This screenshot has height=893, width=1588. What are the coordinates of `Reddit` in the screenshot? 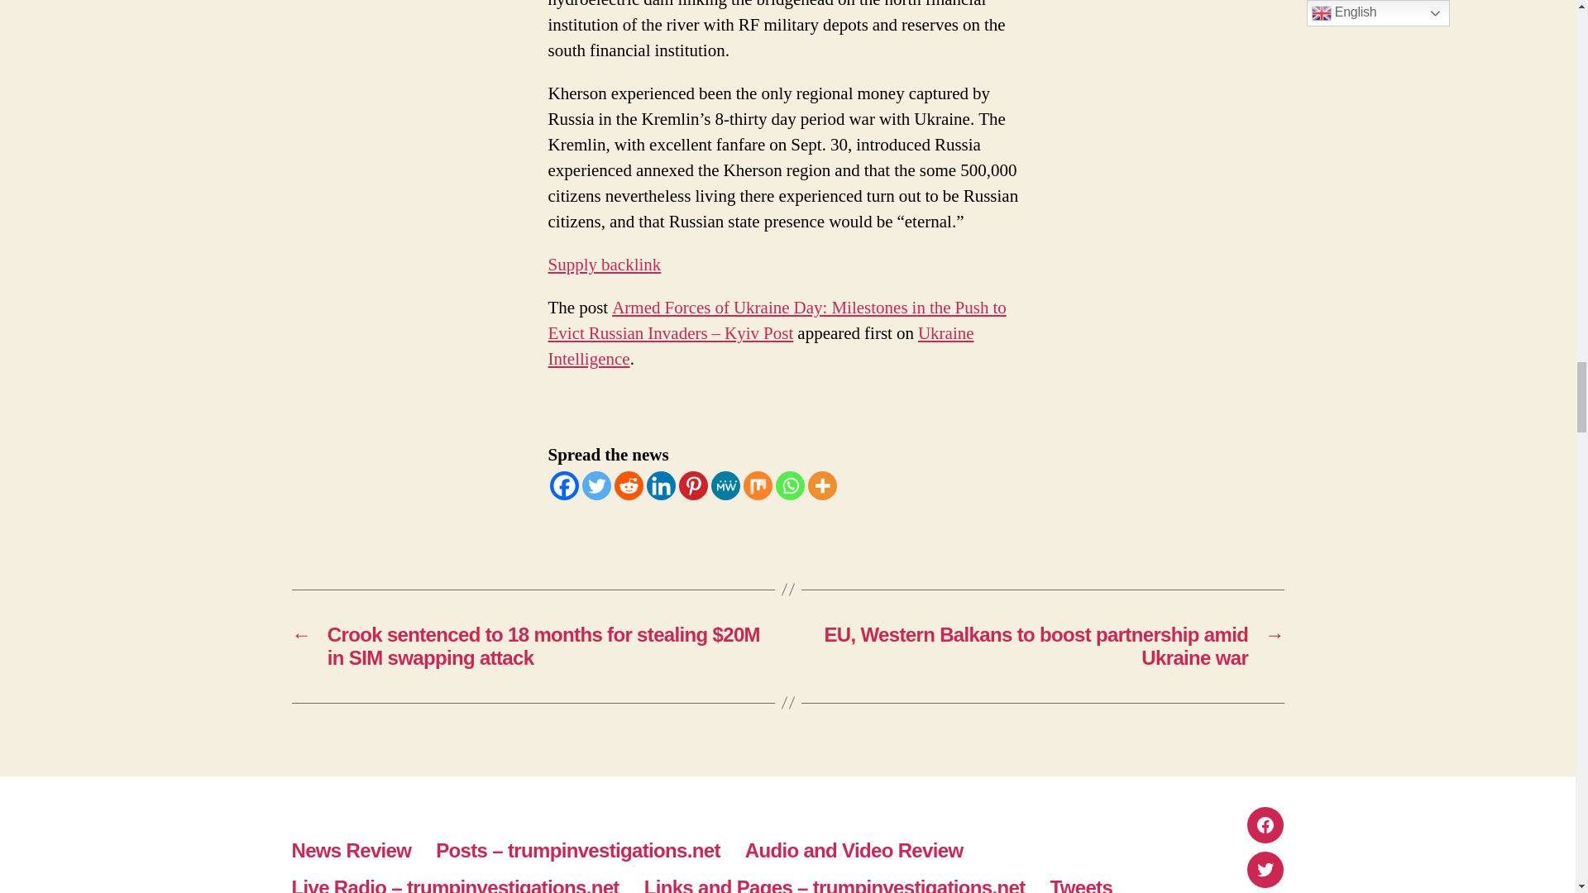 It's located at (628, 485).